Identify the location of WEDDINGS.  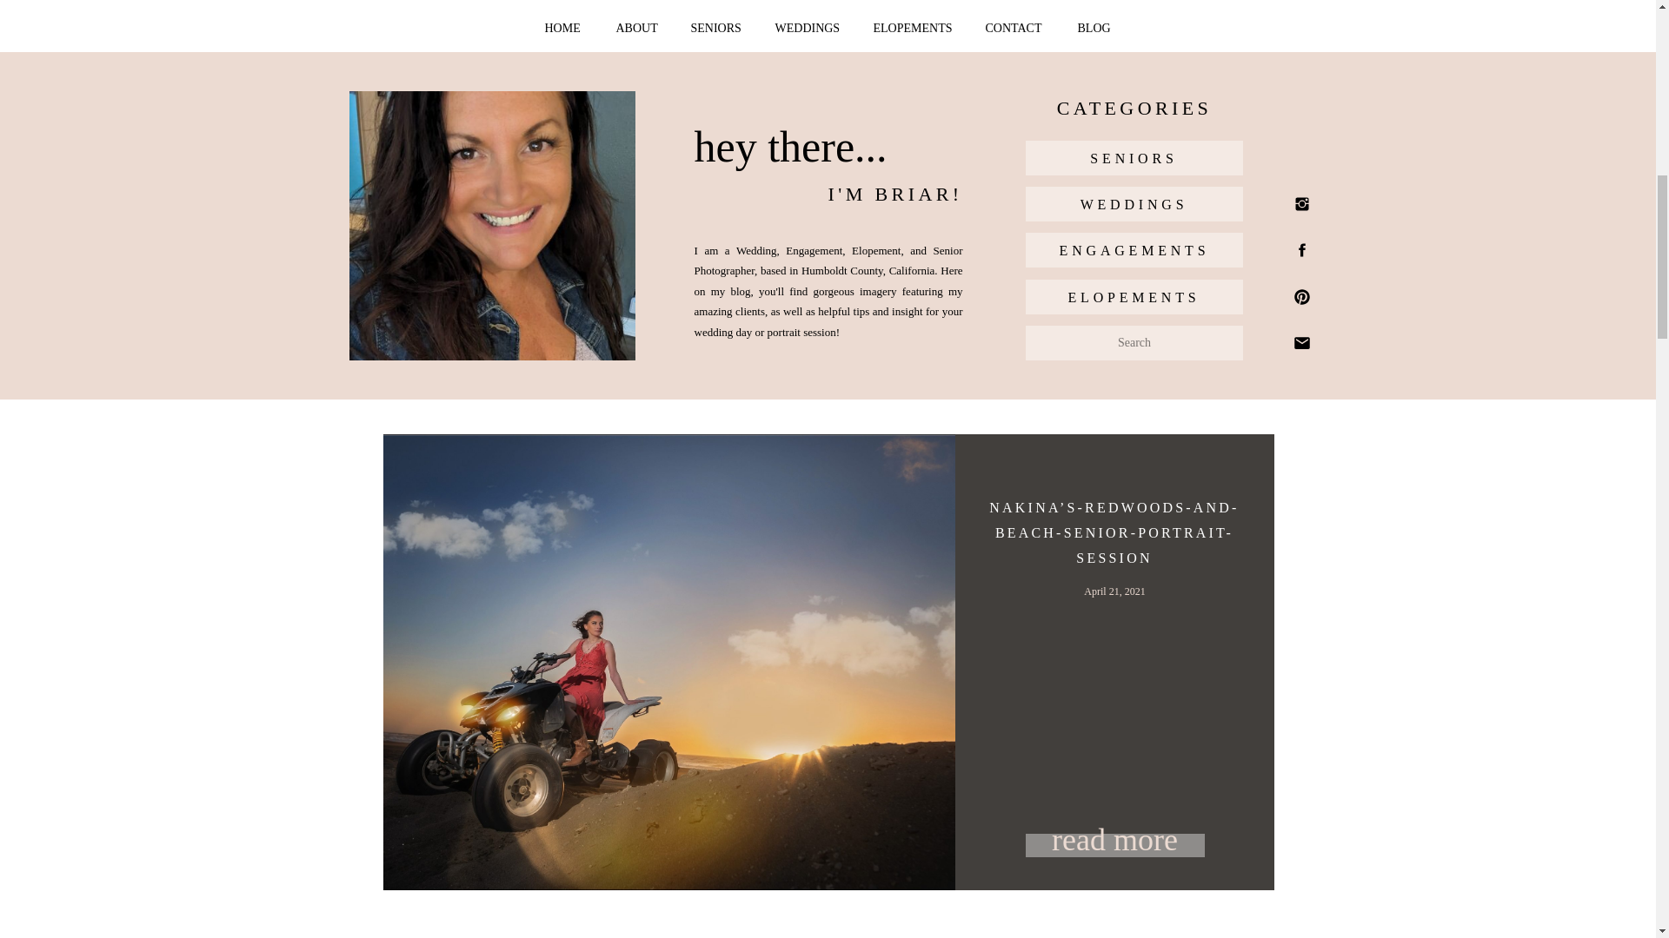
(810, 29).